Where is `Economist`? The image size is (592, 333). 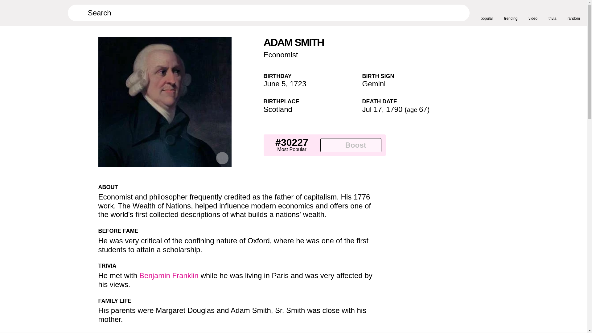 Economist is located at coordinates (281, 55).